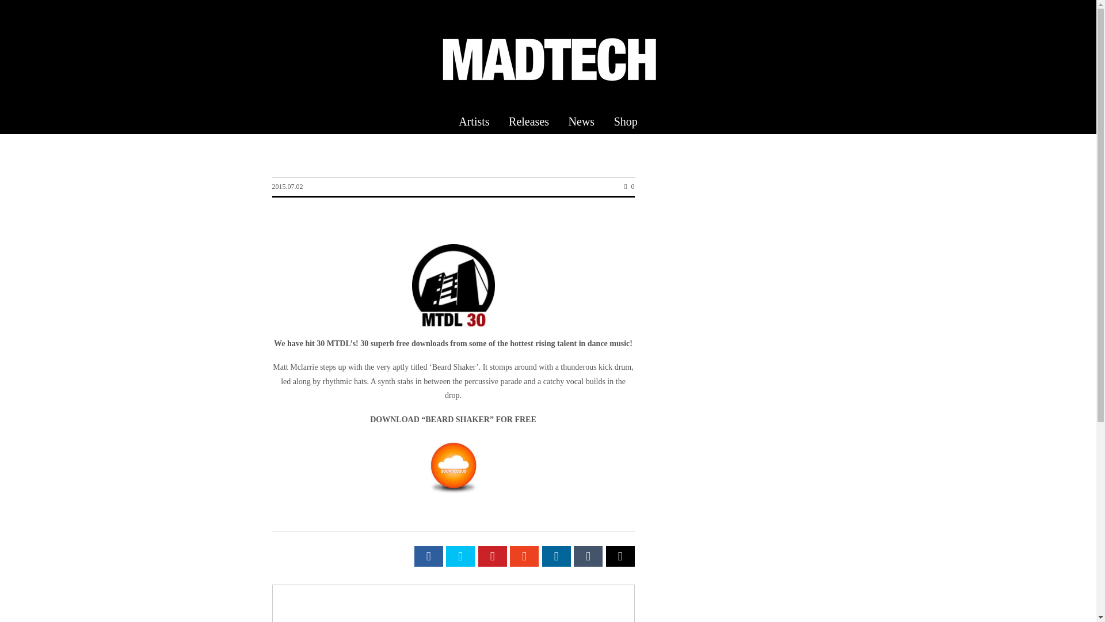  What do you see at coordinates (474, 121) in the screenshot?
I see `Artists` at bounding box center [474, 121].